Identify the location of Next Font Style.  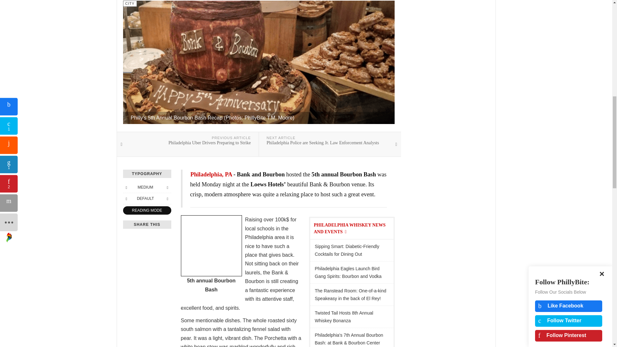
(167, 198).